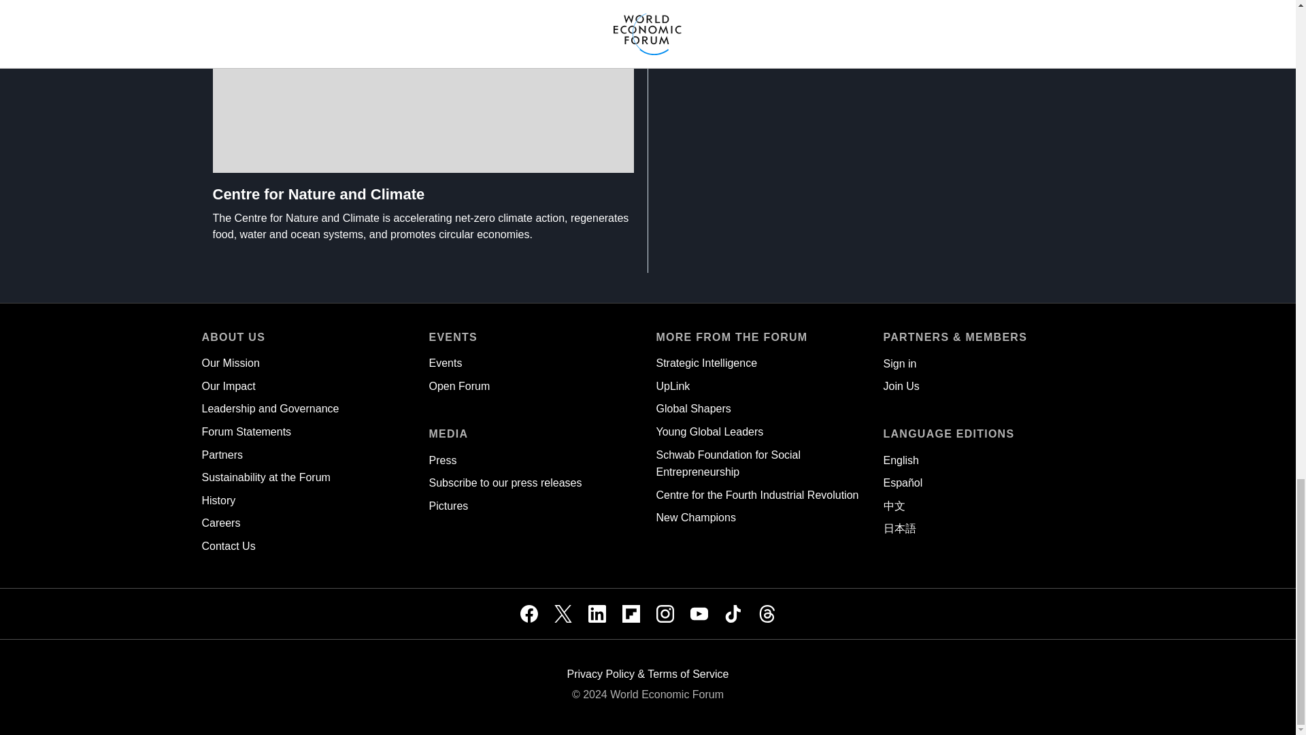 This screenshot has width=1306, height=735. I want to click on Open Forum, so click(458, 386).